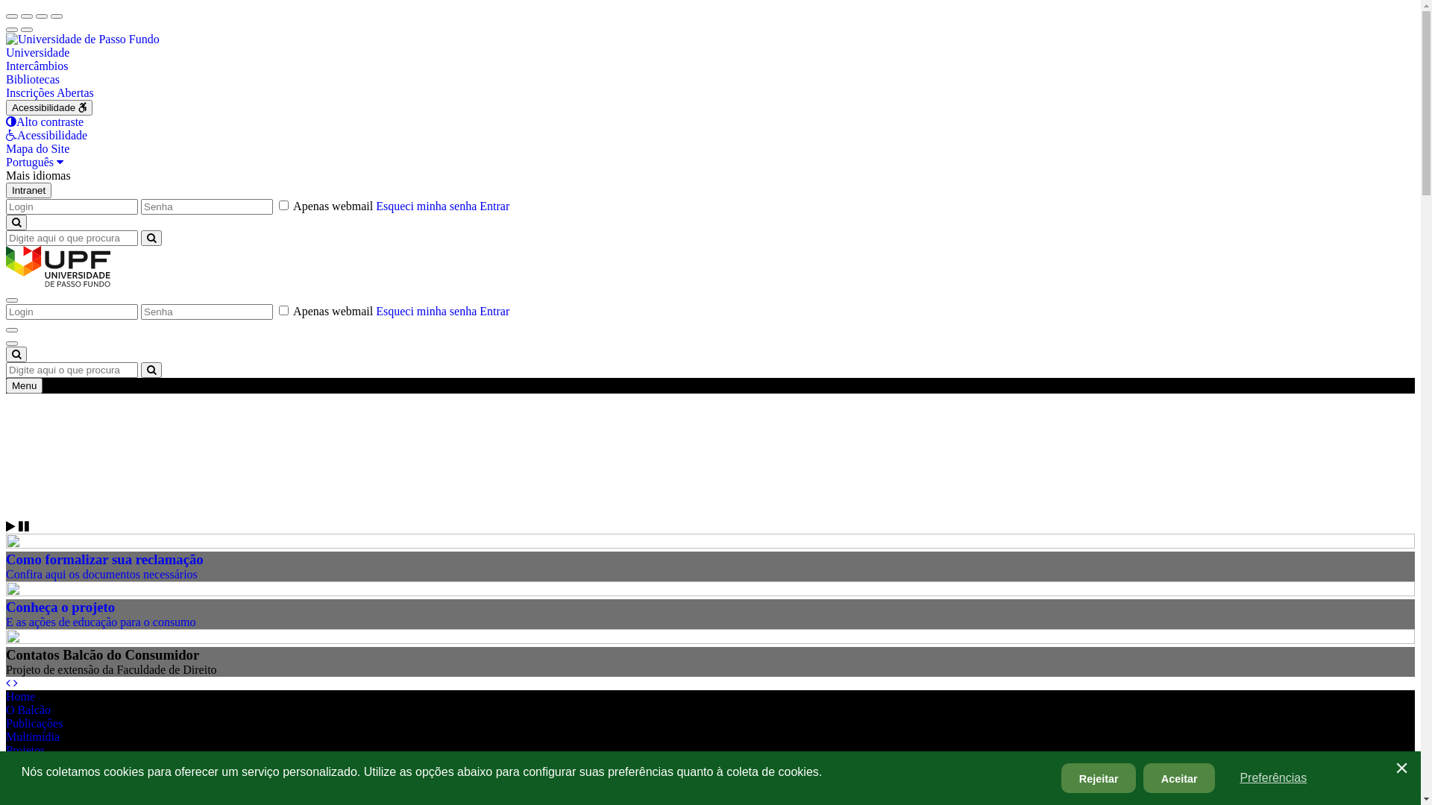 Image resolution: width=1432 pixels, height=805 pixels. I want to click on Toggle fullscreen, so click(42, 16).